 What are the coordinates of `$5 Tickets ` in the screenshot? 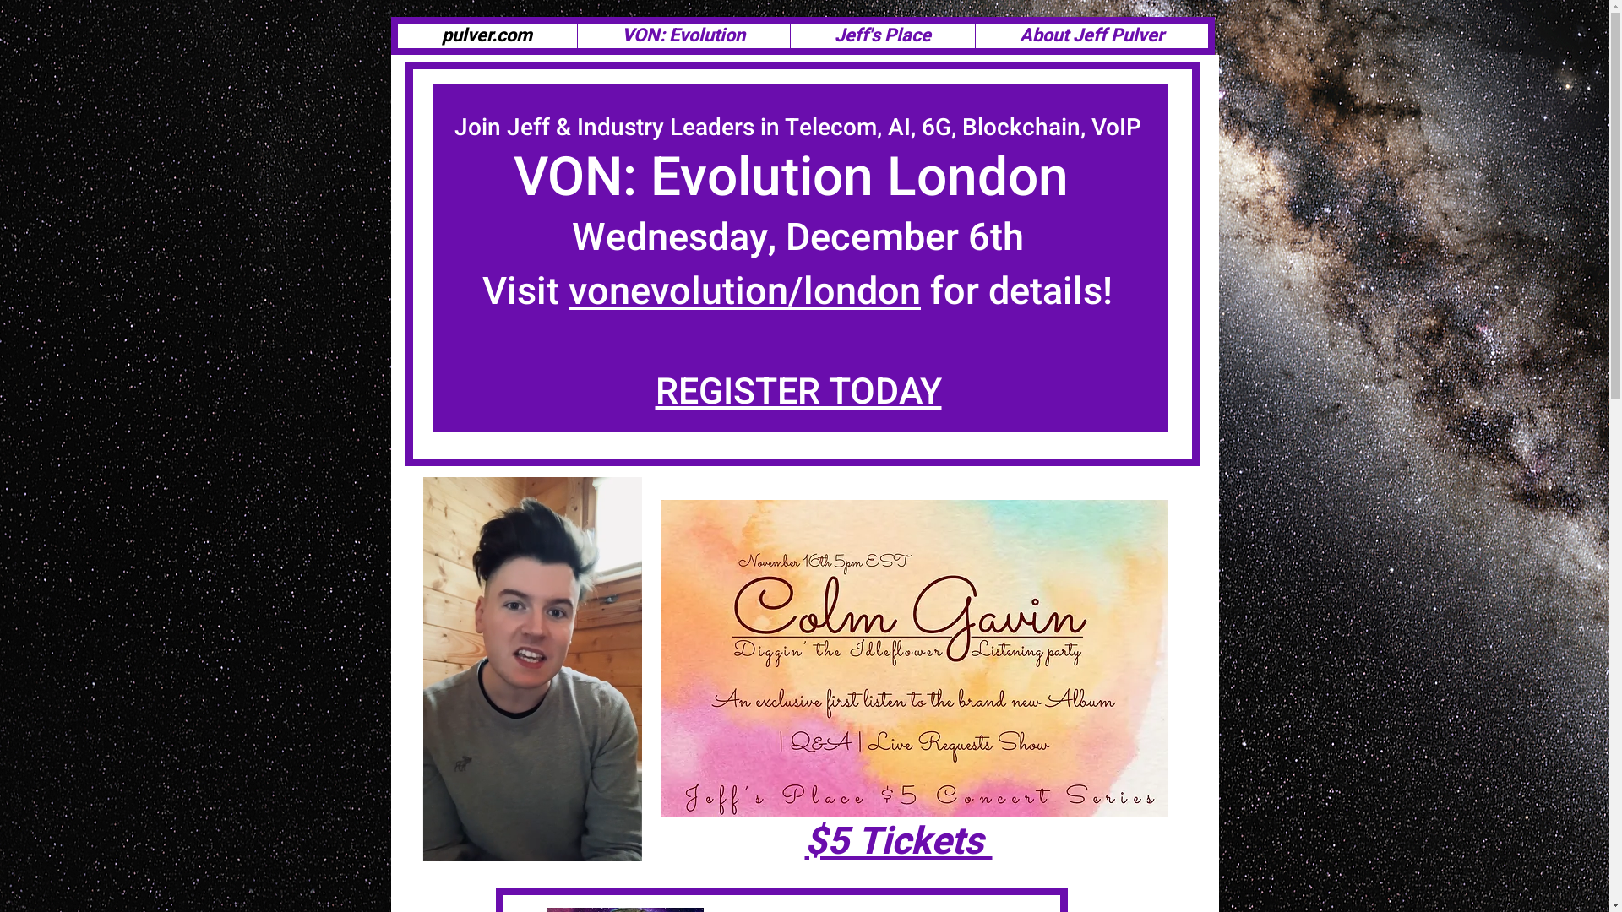 It's located at (898, 842).